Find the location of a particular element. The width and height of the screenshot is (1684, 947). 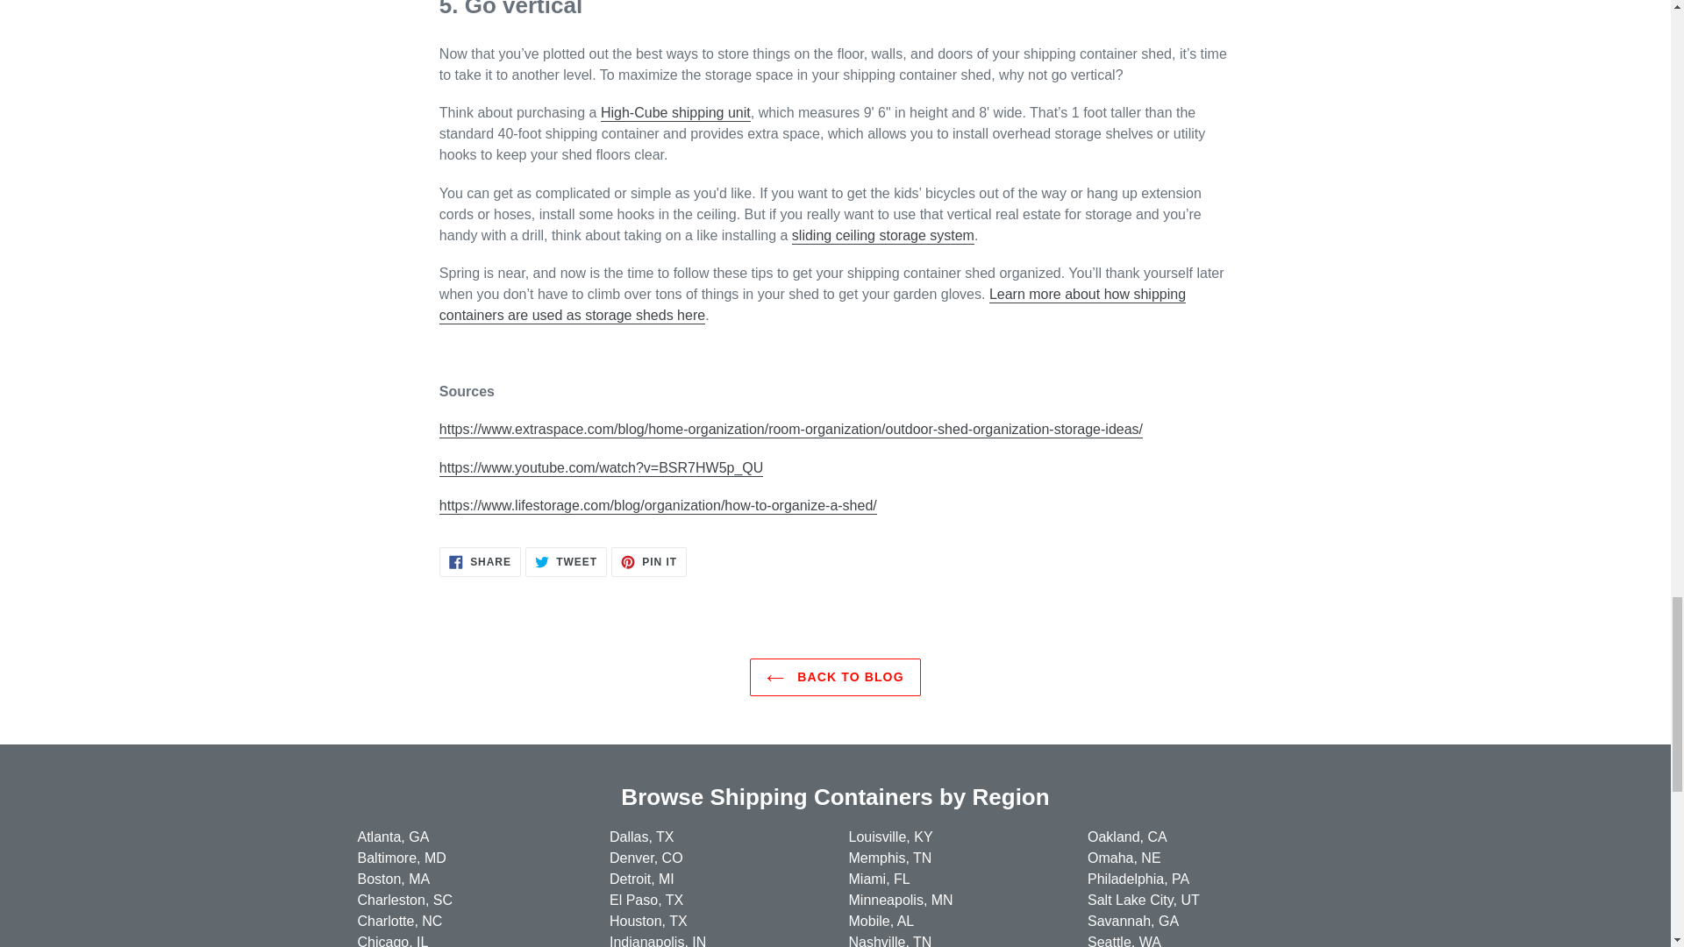

Buy Shipping Containers in Indianapolis, IN is located at coordinates (658, 940).